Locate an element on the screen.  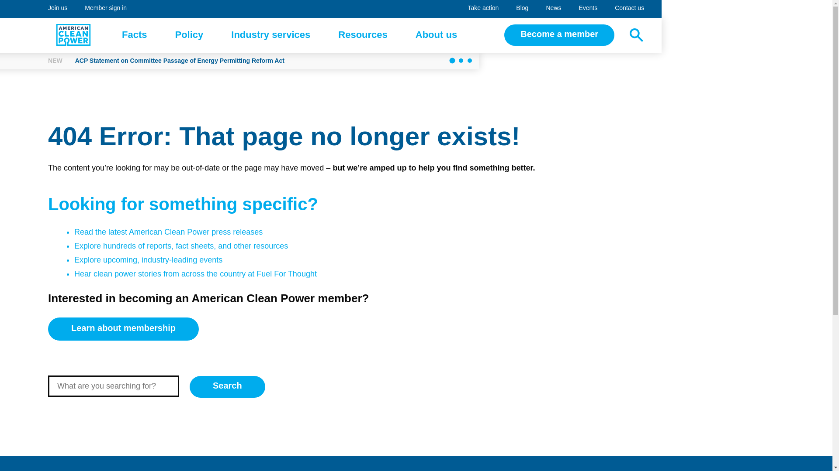
Resources is located at coordinates (363, 35).